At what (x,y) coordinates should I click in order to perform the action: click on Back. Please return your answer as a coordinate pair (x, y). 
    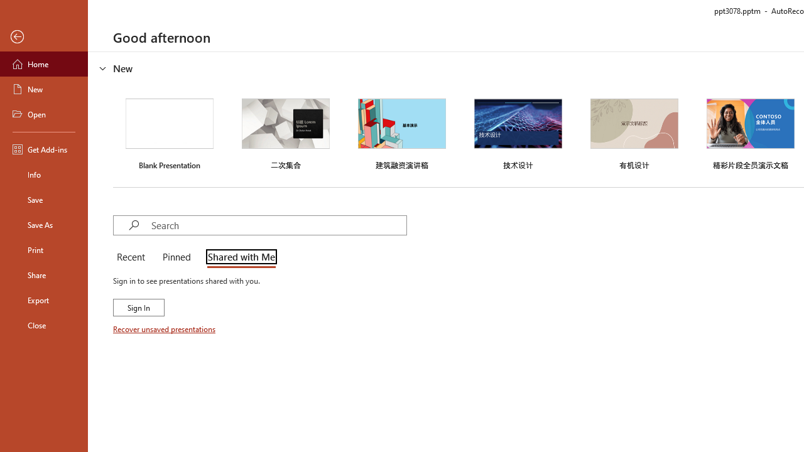
    Looking at the image, I should click on (44, 37).